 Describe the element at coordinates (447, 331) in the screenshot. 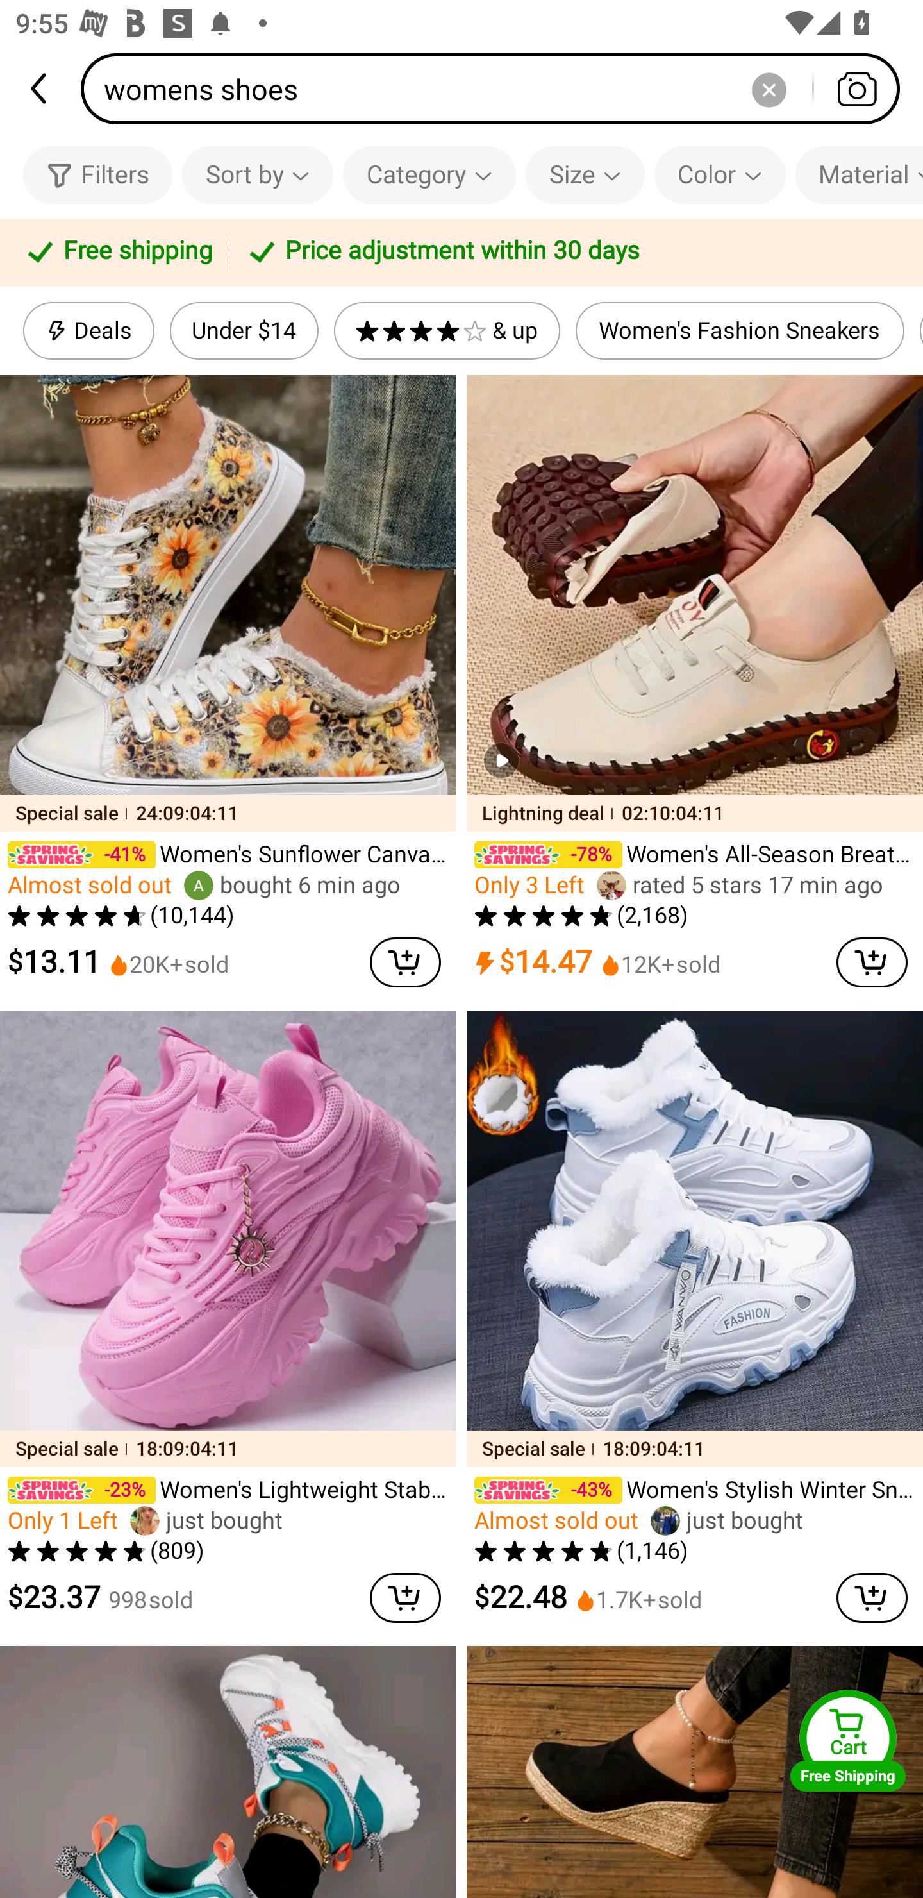

I see `& up` at that location.